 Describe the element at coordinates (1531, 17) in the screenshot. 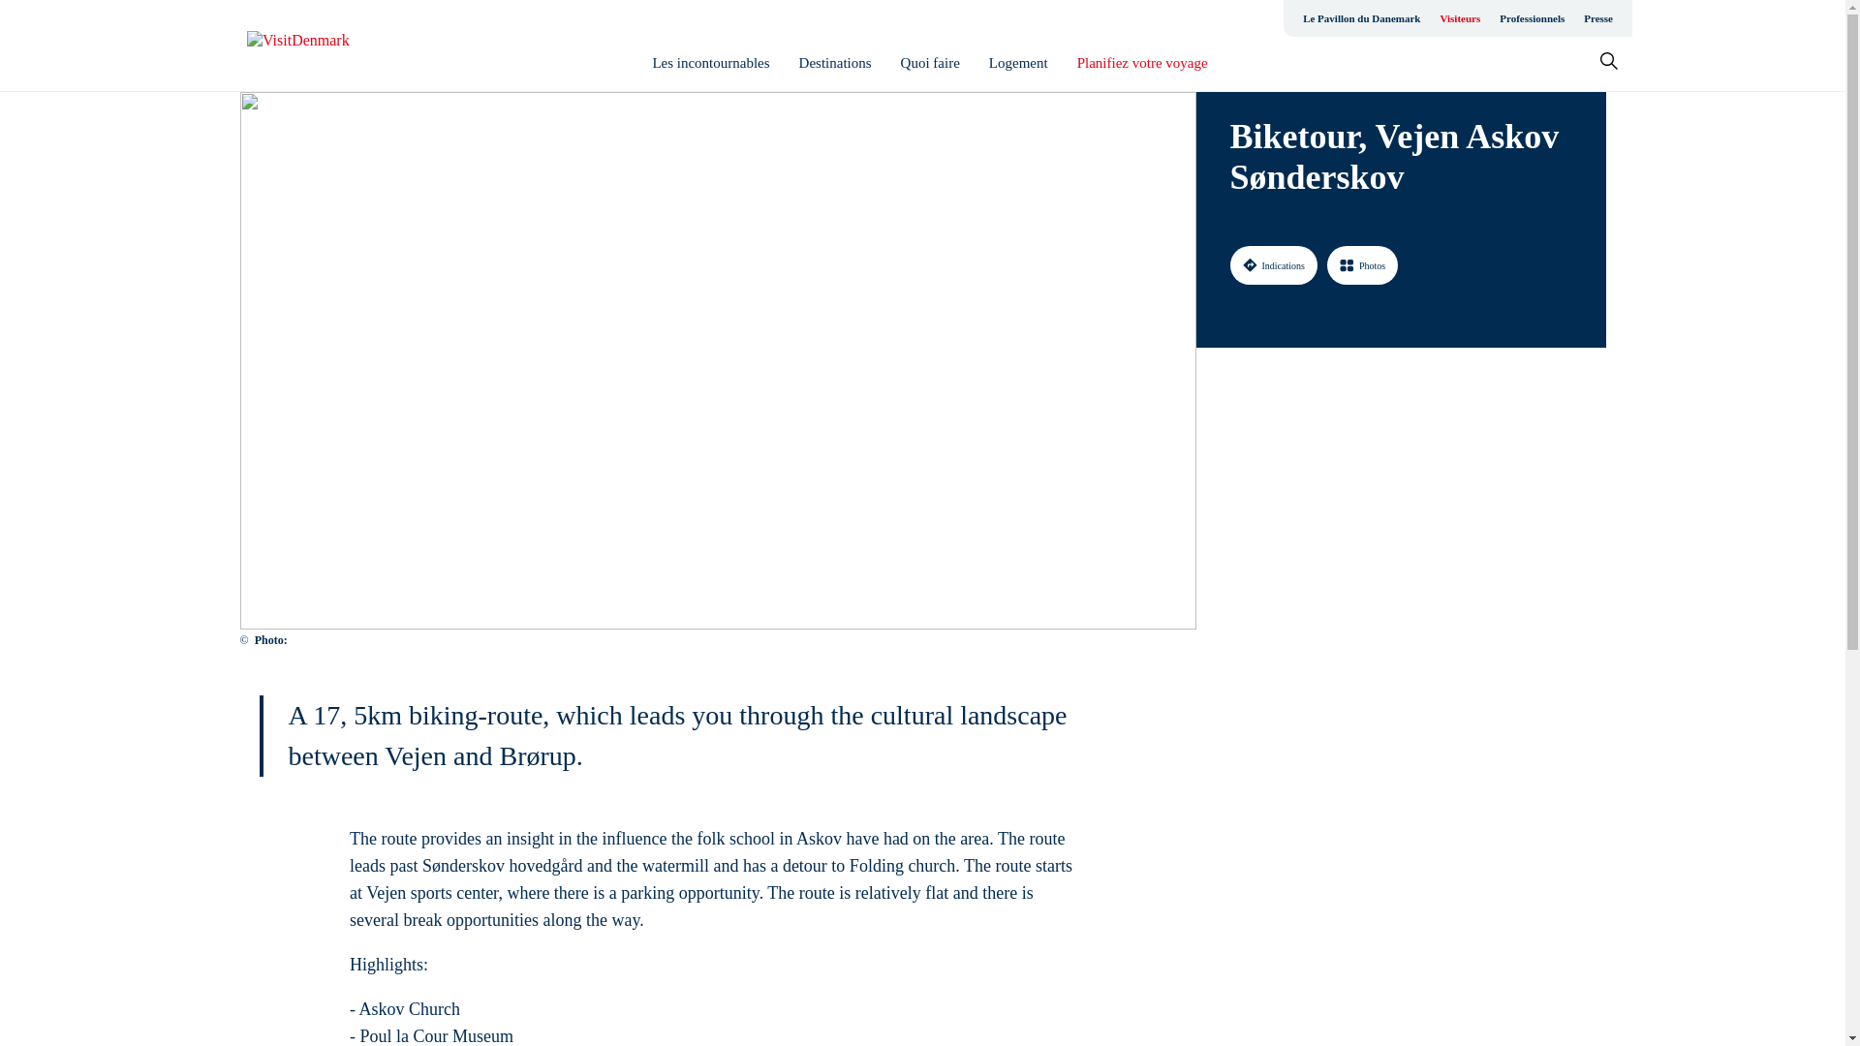

I see `Professionnels` at that location.